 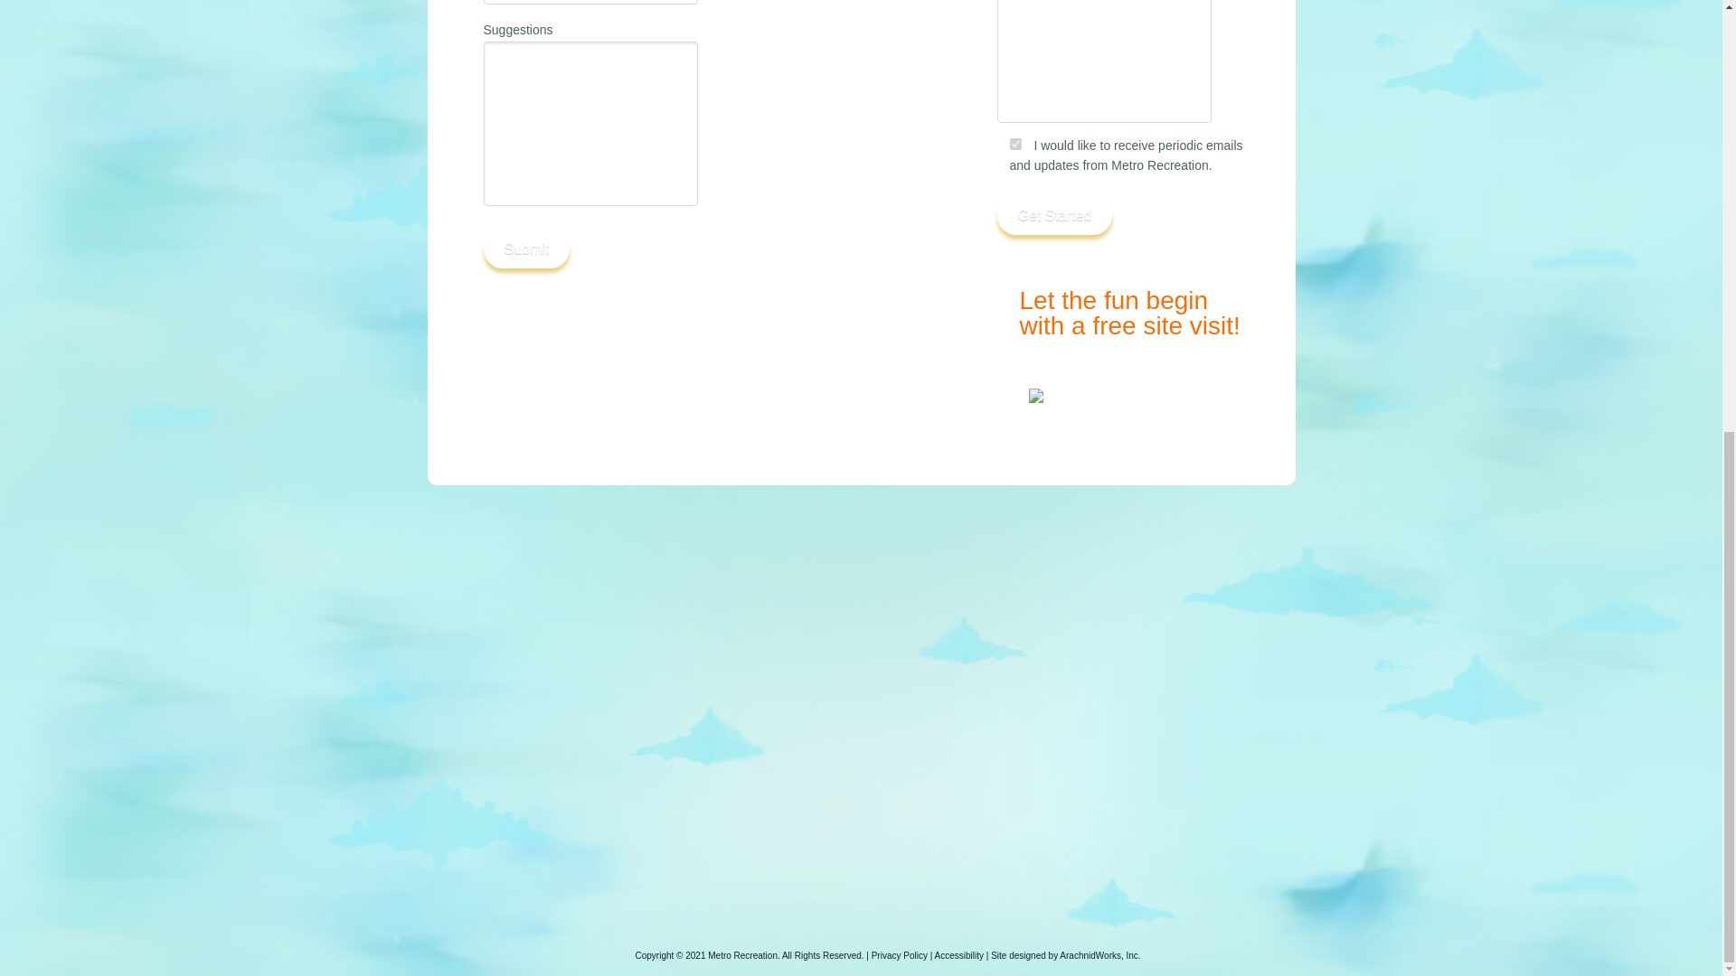 What do you see at coordinates (1099, 954) in the screenshot?
I see `ArachnidWorks, Inc.` at bounding box center [1099, 954].